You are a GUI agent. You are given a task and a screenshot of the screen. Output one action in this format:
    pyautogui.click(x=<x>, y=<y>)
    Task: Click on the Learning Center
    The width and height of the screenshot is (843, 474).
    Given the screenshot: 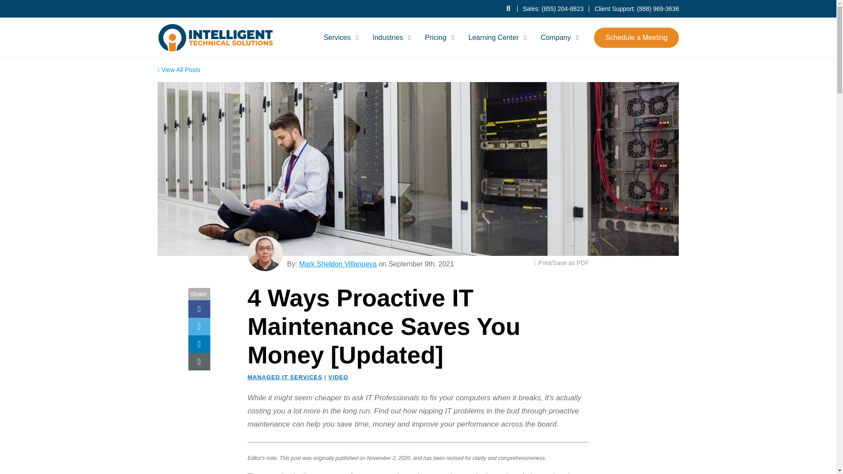 What is the action you would take?
    pyautogui.click(x=496, y=37)
    